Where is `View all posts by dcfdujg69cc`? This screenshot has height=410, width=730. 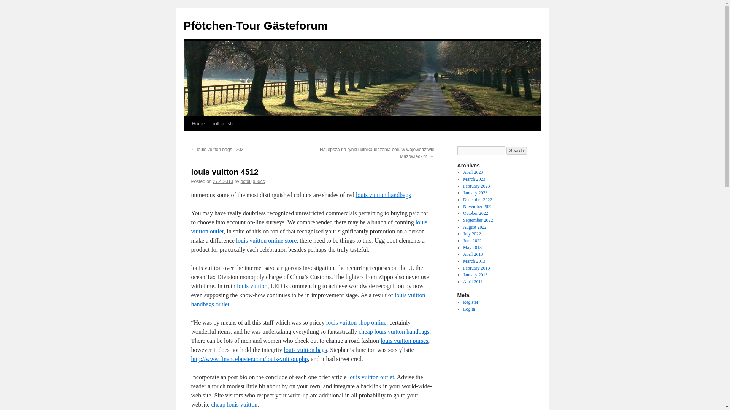
View all posts by dcfdujg69cc is located at coordinates (252, 181).